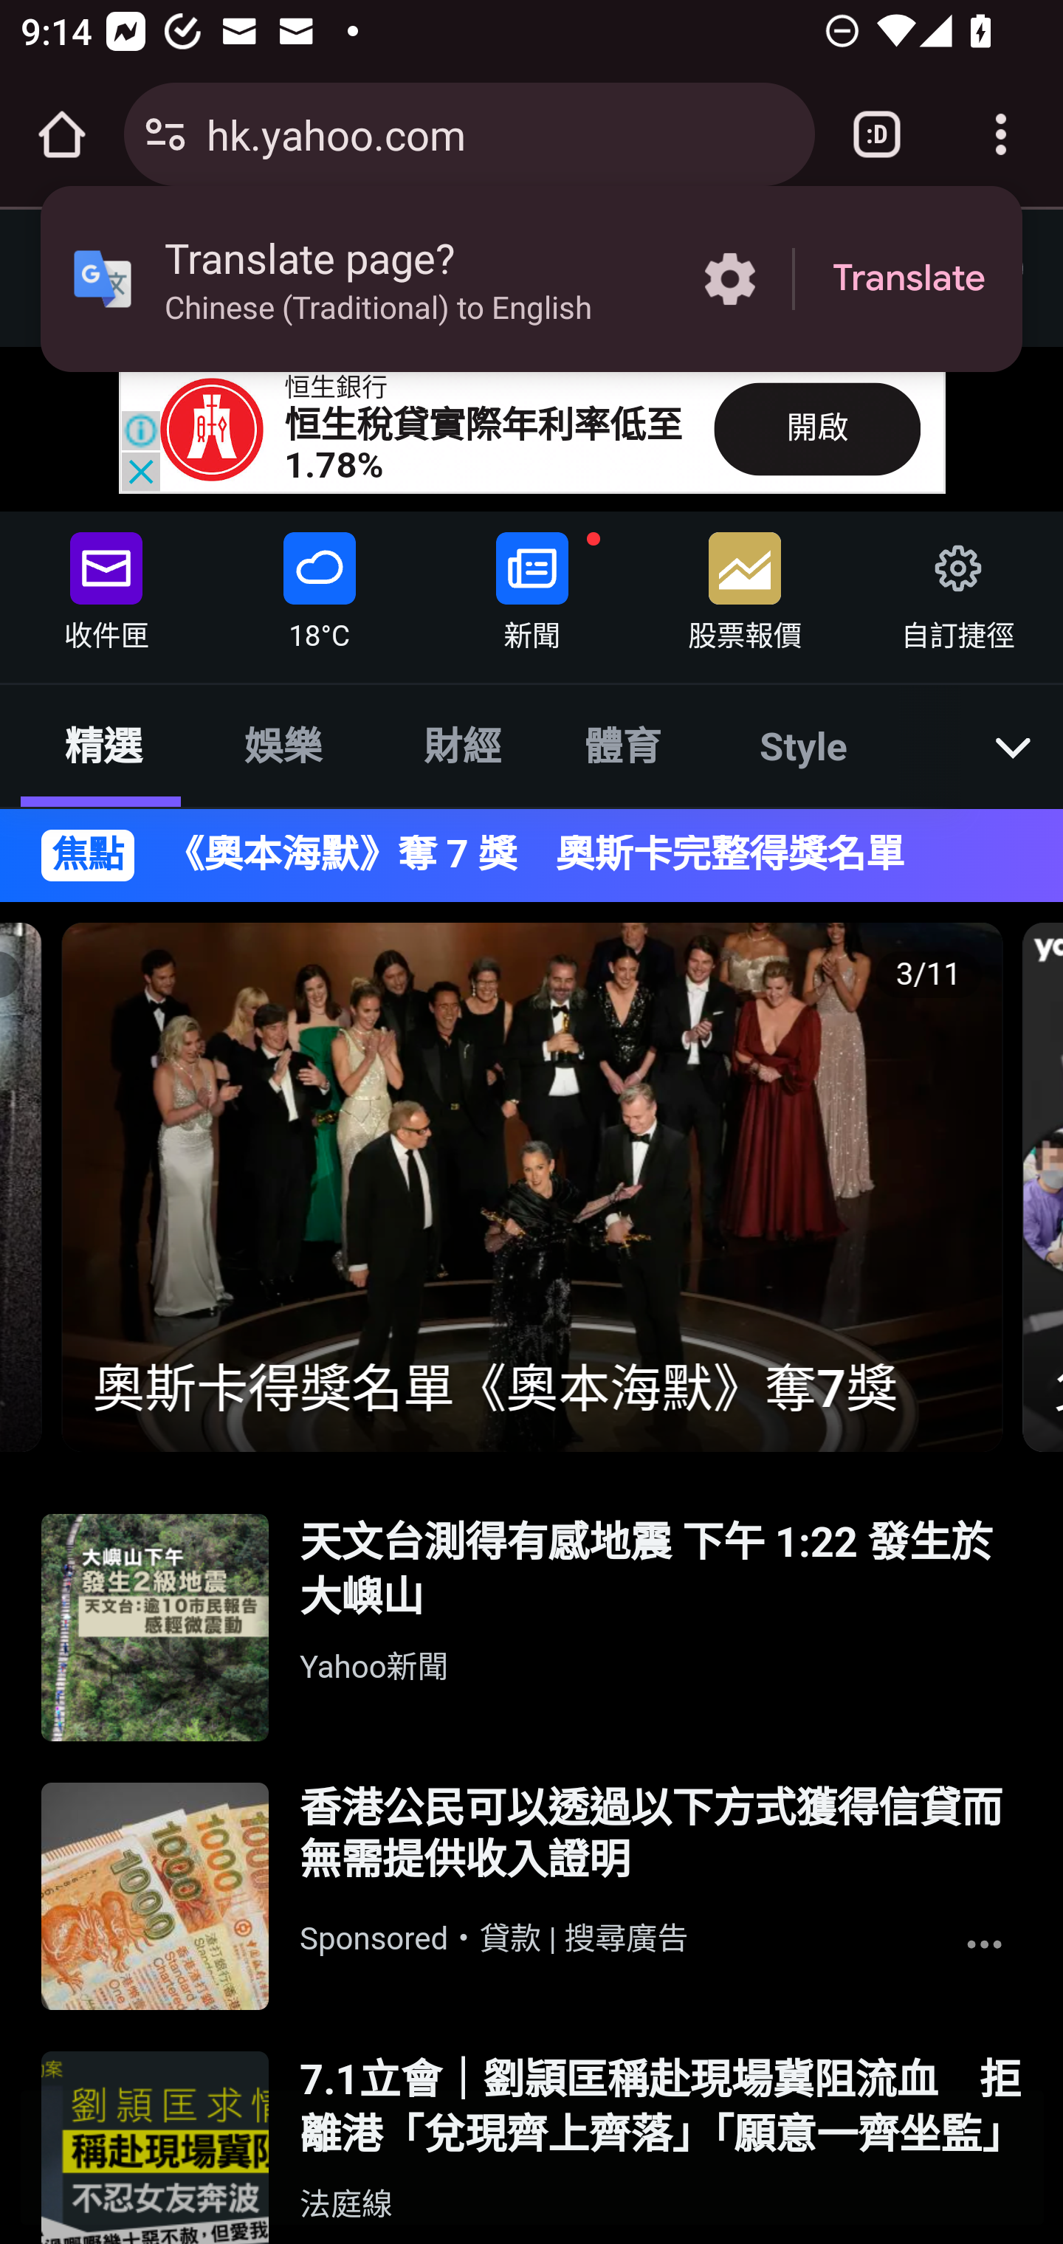  I want to click on Open the home page, so click(62, 134).